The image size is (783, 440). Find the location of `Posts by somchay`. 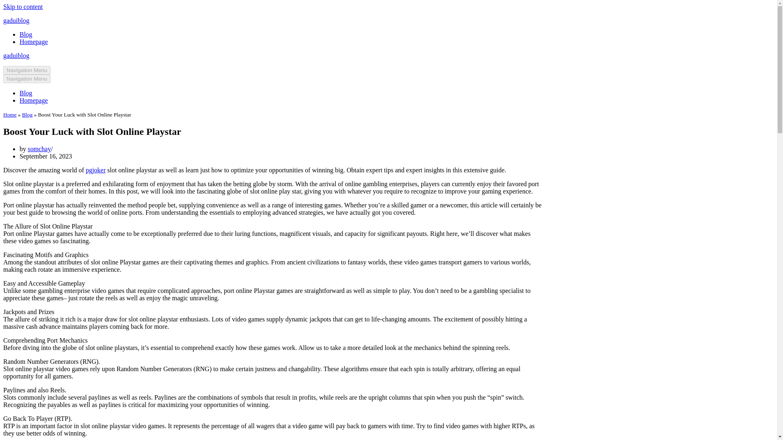

Posts by somchay is located at coordinates (39, 149).